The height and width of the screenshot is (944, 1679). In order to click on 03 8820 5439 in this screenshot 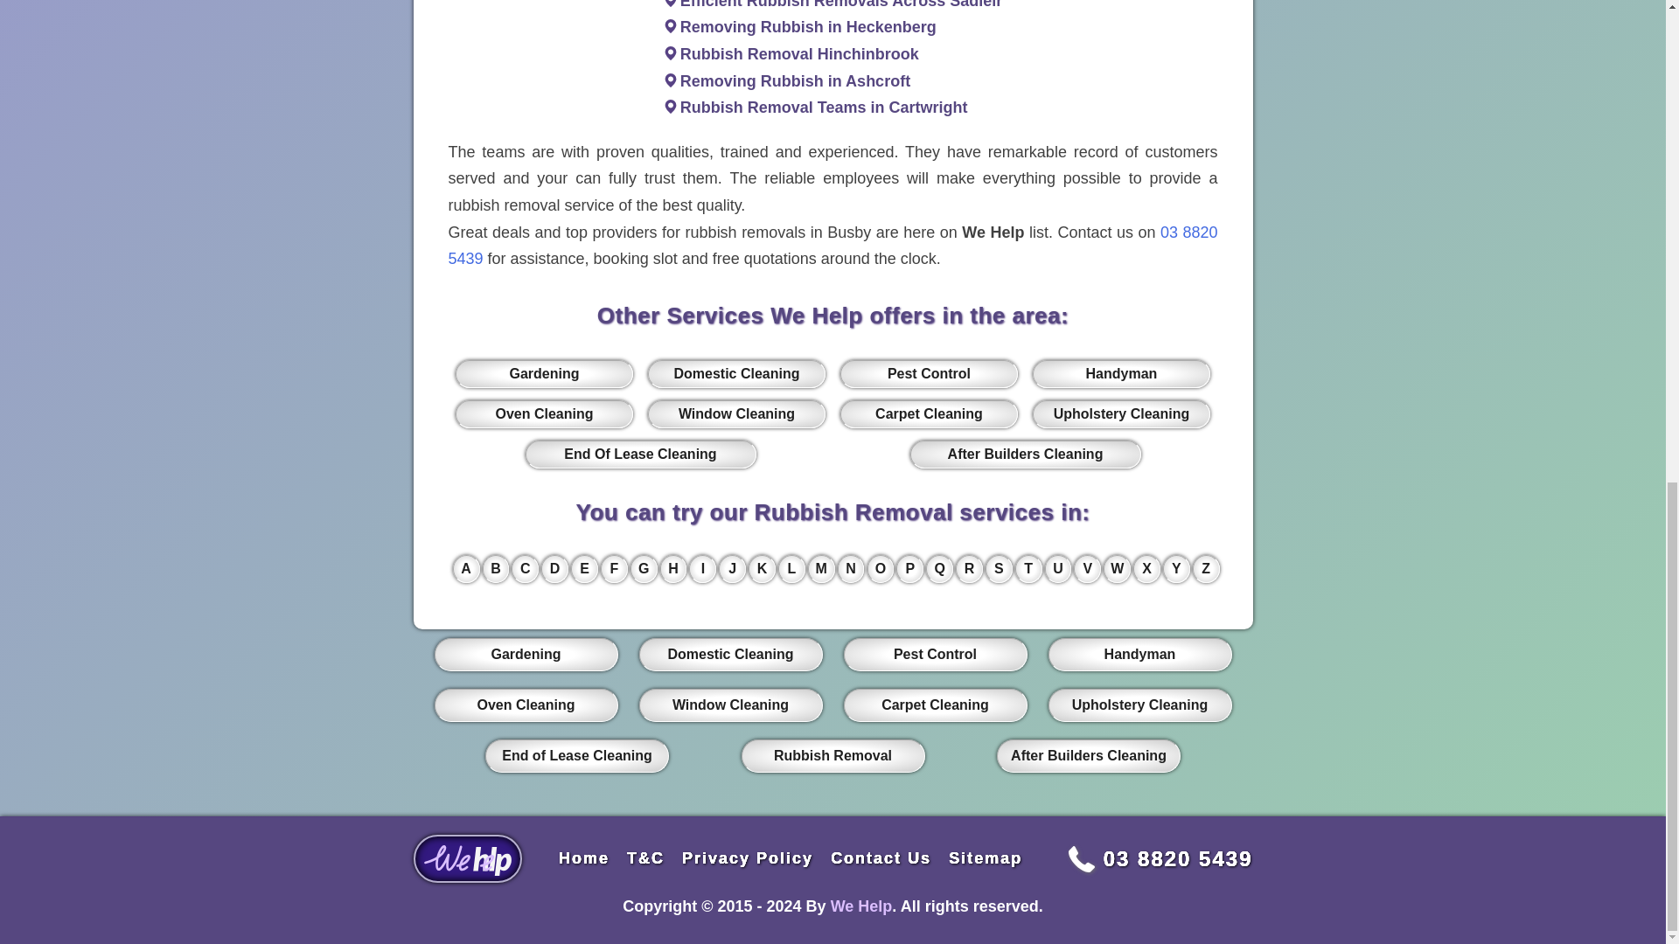, I will do `click(833, 245)`.